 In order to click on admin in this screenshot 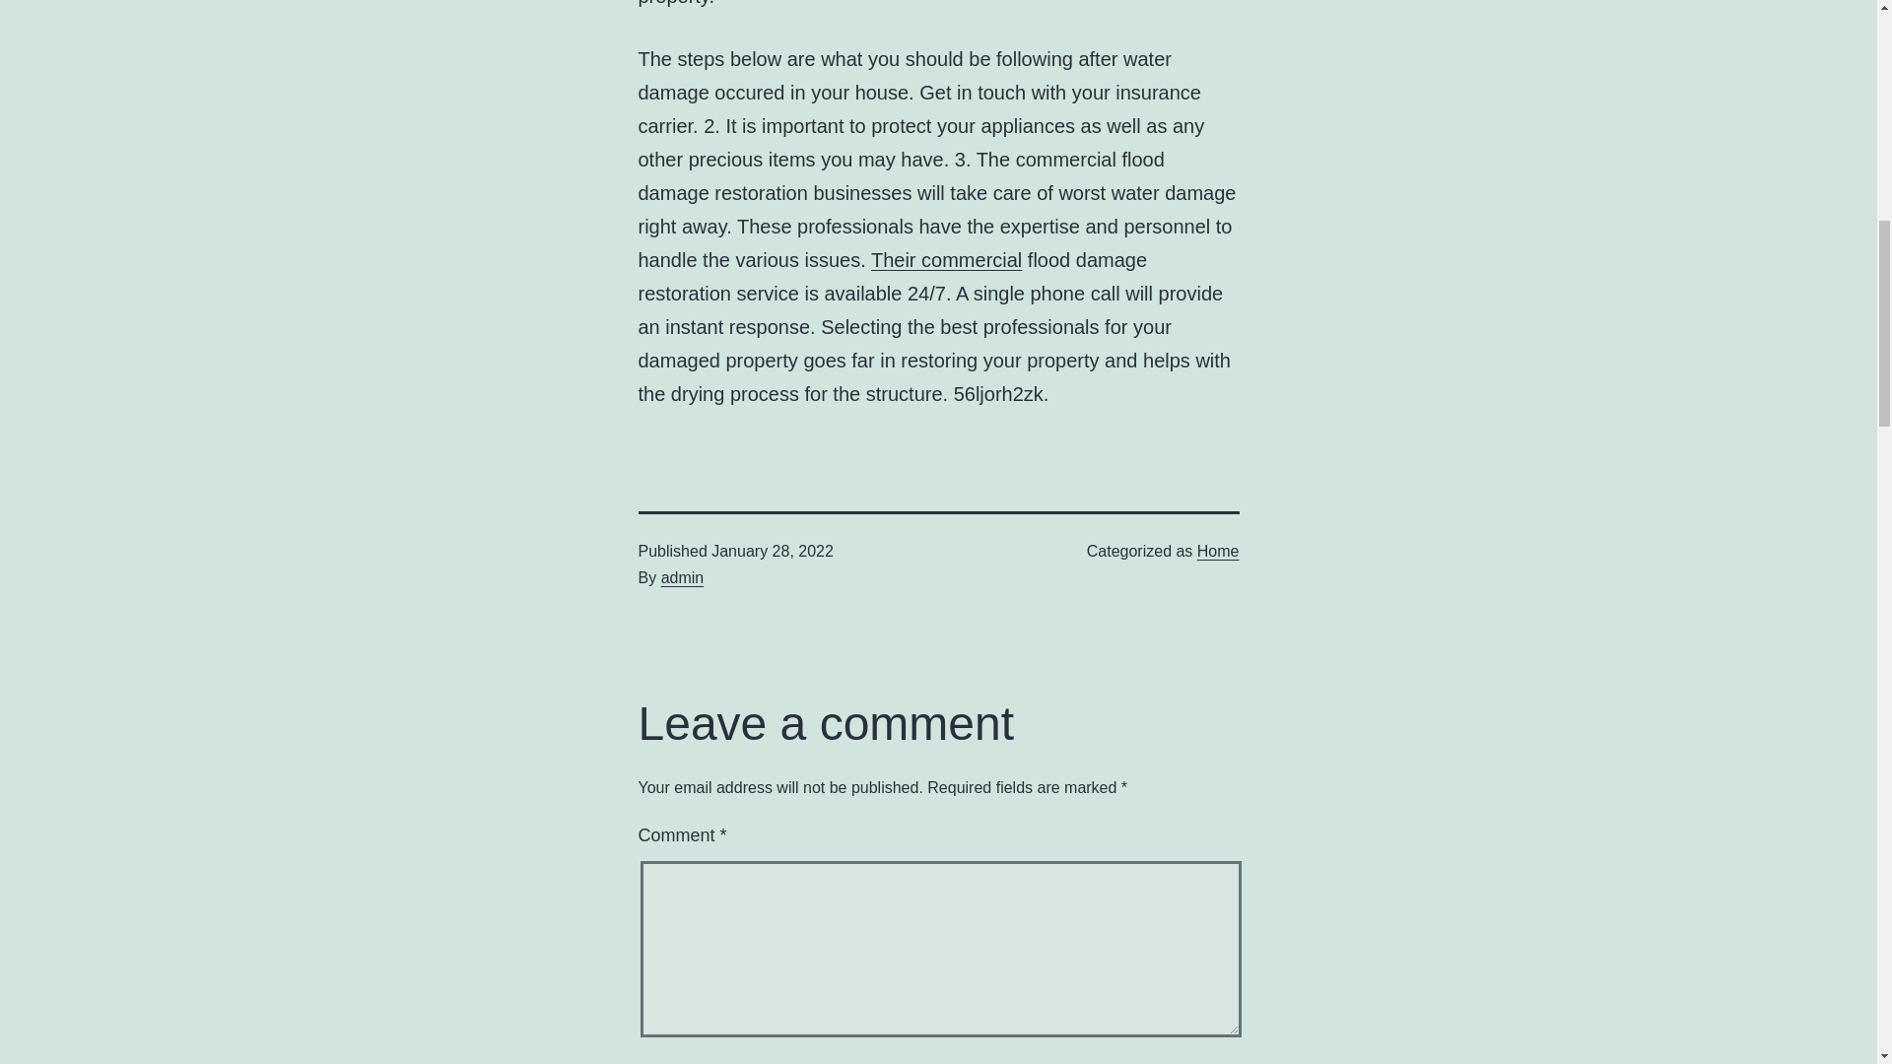, I will do `click(682, 577)`.